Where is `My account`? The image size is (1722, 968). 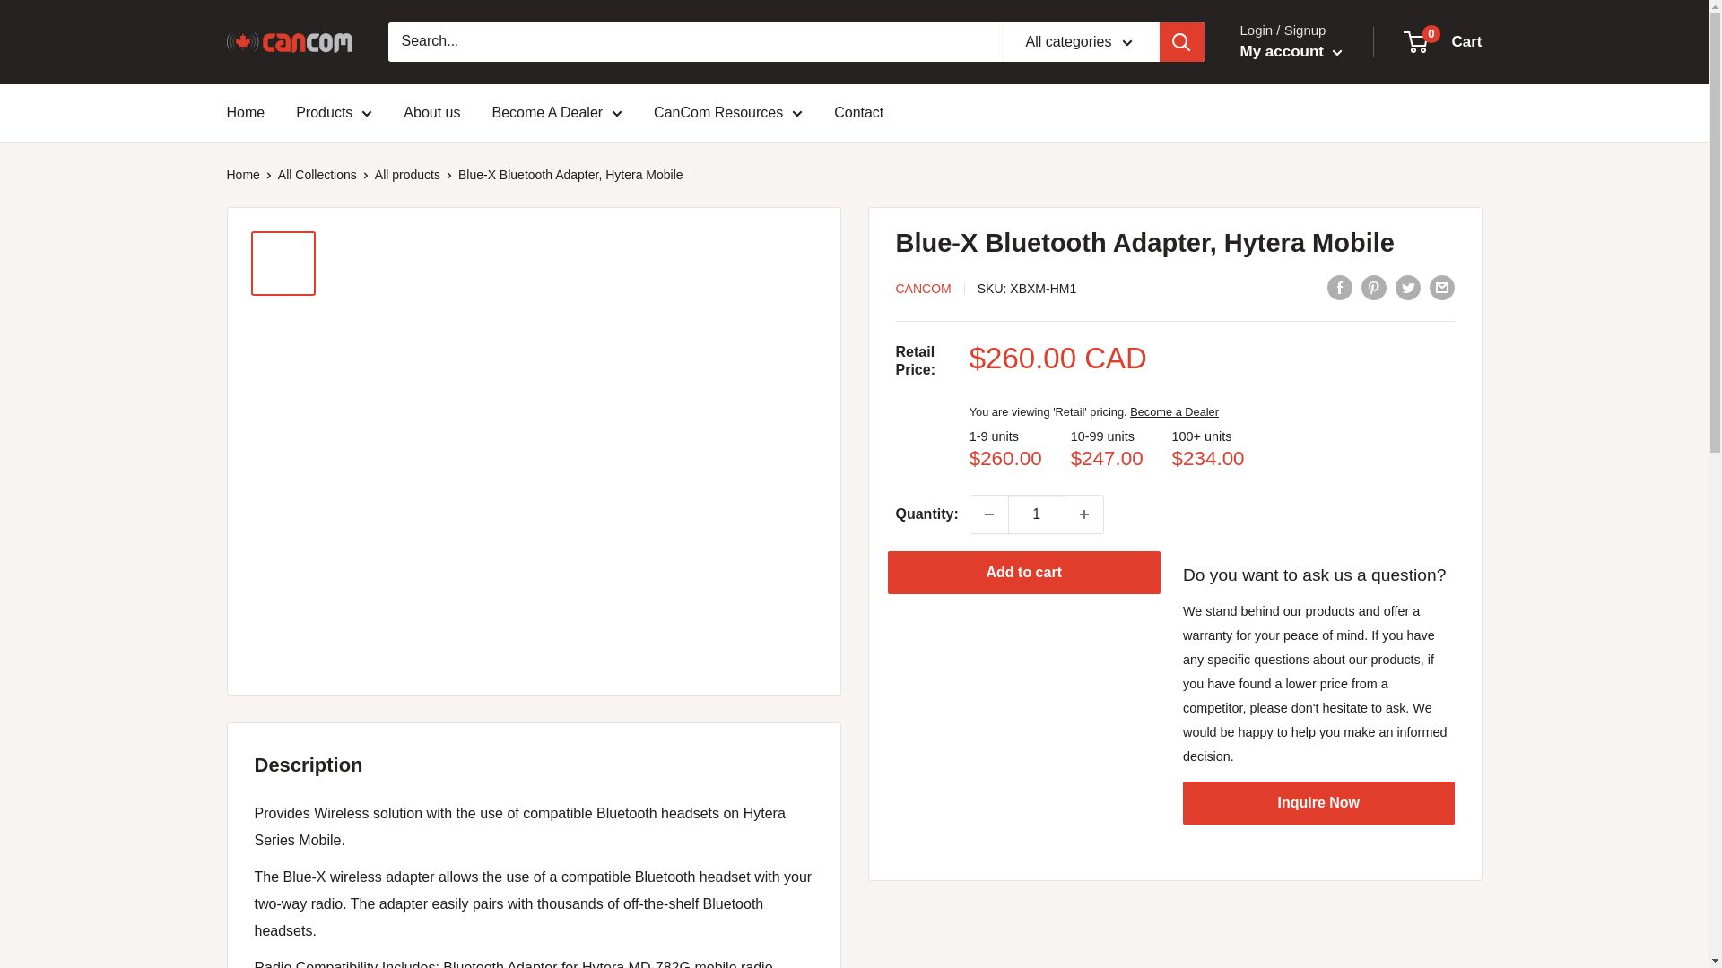
My account is located at coordinates (1290, 52).